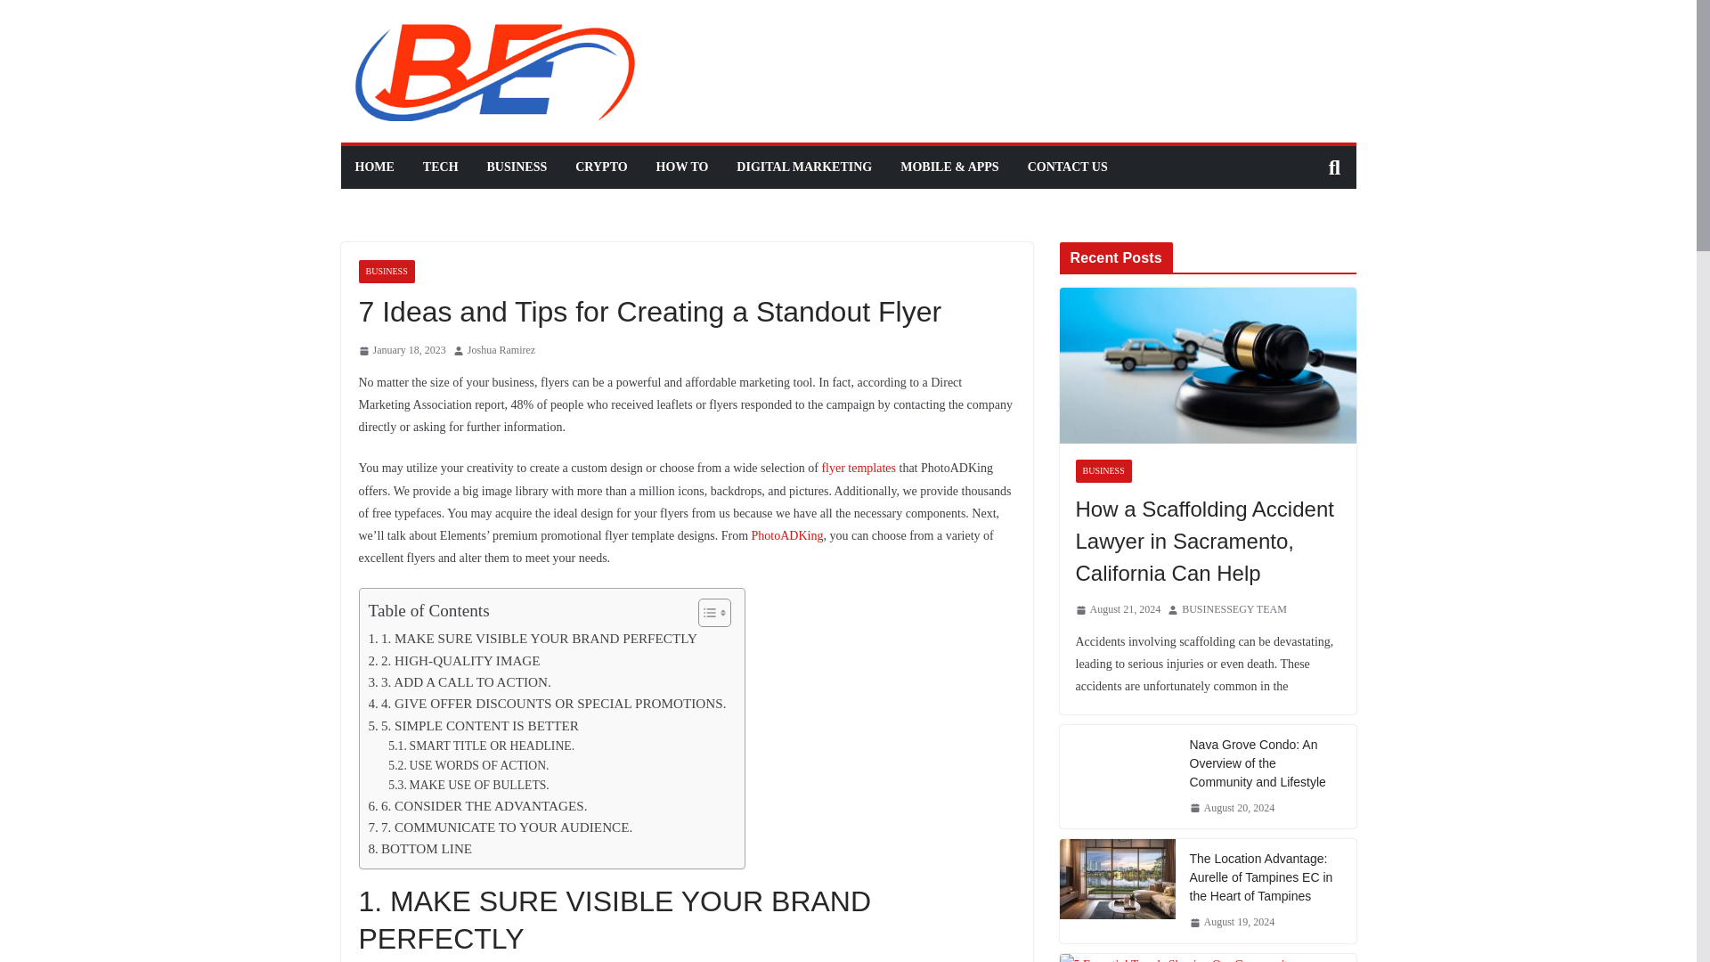 This screenshot has width=1710, height=962. Describe the element at coordinates (517, 167) in the screenshot. I see `BUSINESS` at that location.